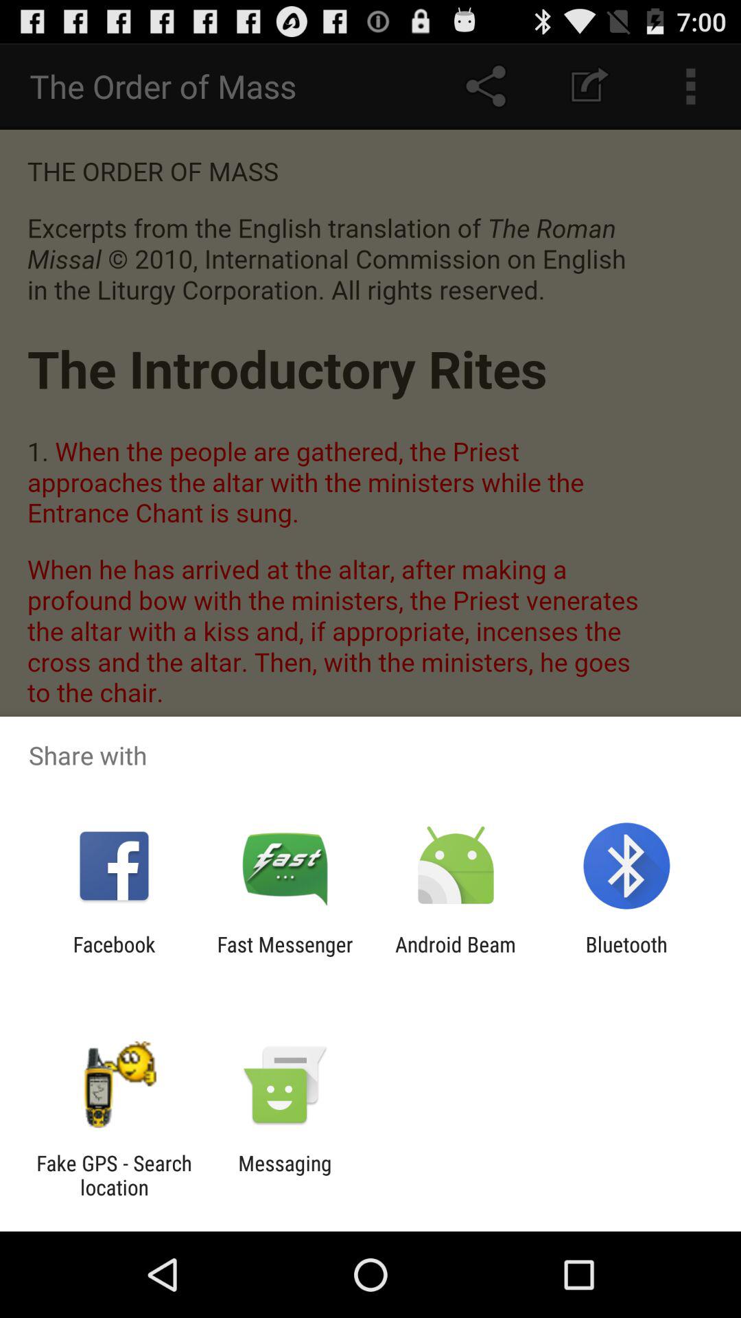 This screenshot has width=741, height=1318. What do you see at coordinates (114, 1175) in the screenshot?
I see `tap fake gps search item` at bounding box center [114, 1175].